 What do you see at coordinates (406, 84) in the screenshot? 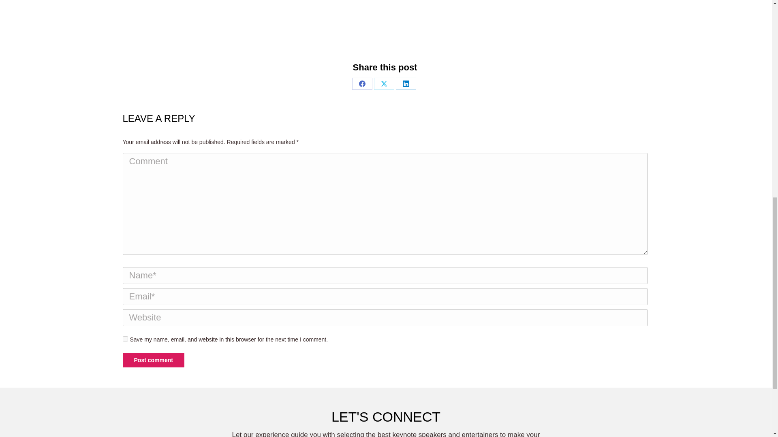
I see `LinkedIn` at bounding box center [406, 84].